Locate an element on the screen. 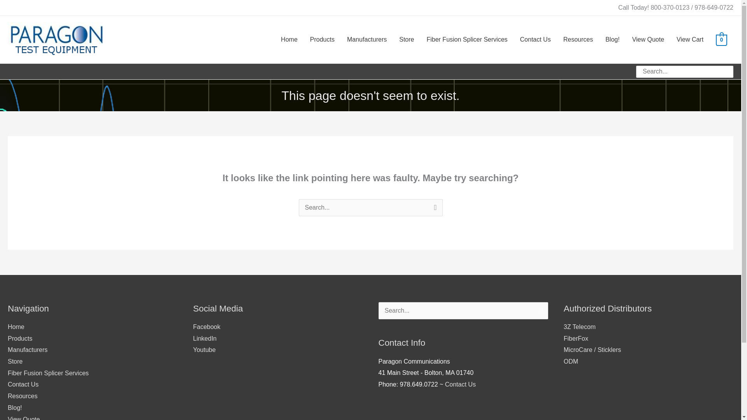 The width and height of the screenshot is (747, 420). LinkedIn is located at coordinates (205, 338).